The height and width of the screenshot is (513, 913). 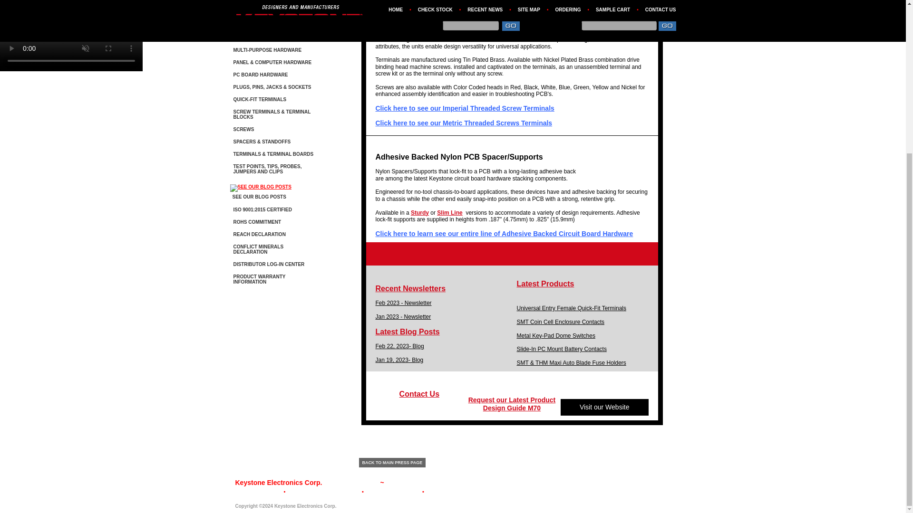 What do you see at coordinates (555, 335) in the screenshot?
I see `Metal Key-Pad Dome Switches` at bounding box center [555, 335].